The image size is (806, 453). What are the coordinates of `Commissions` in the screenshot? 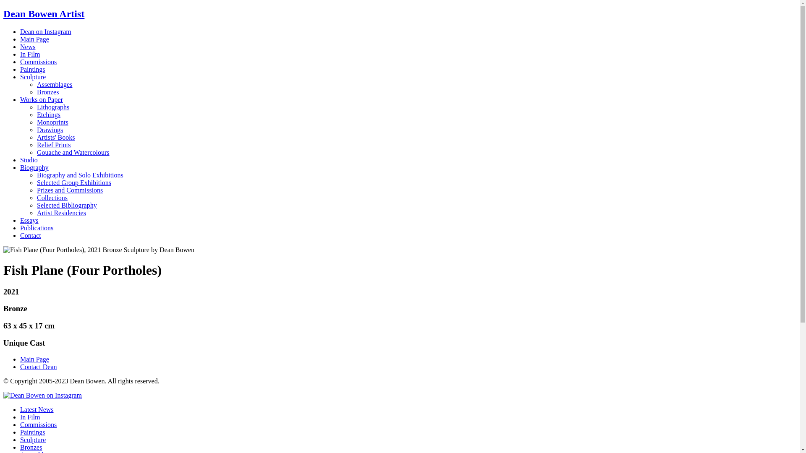 It's located at (39, 62).